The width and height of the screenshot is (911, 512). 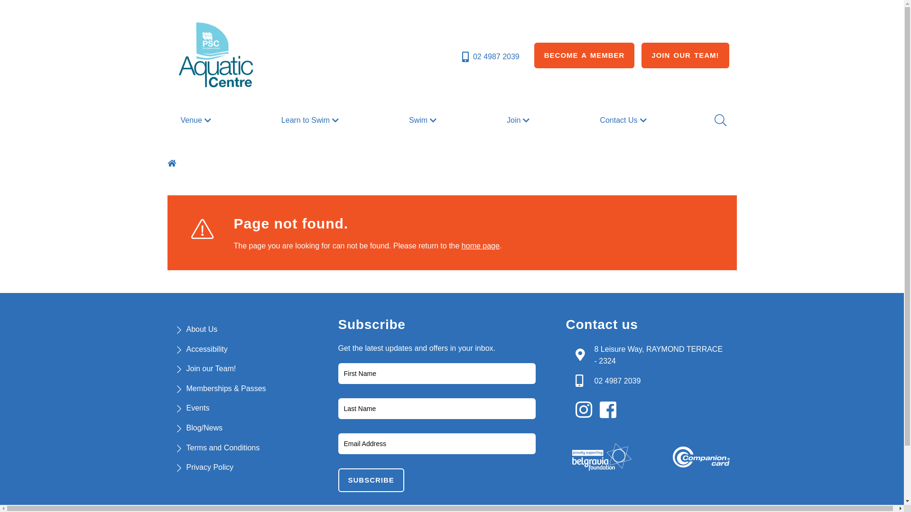 What do you see at coordinates (519, 120) in the screenshot?
I see `Join` at bounding box center [519, 120].